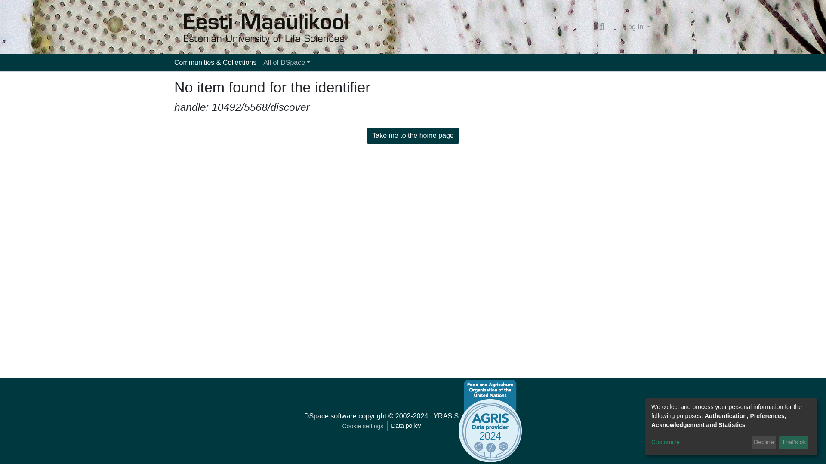 This screenshot has height=464, width=826. Describe the element at coordinates (601, 27) in the screenshot. I see `Search` at that location.